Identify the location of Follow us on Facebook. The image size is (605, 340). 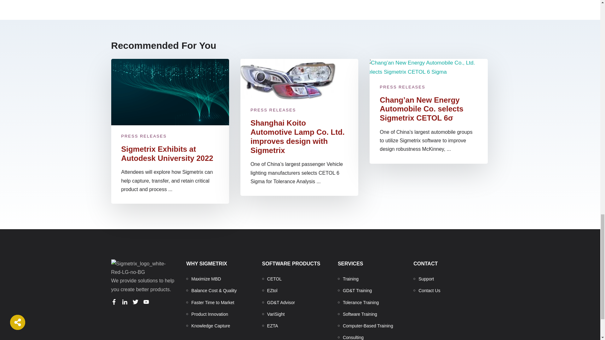
(113, 302).